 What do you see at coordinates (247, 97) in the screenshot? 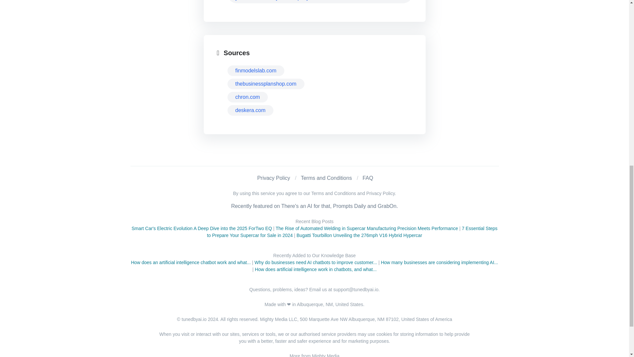
I see `chron.com` at bounding box center [247, 97].